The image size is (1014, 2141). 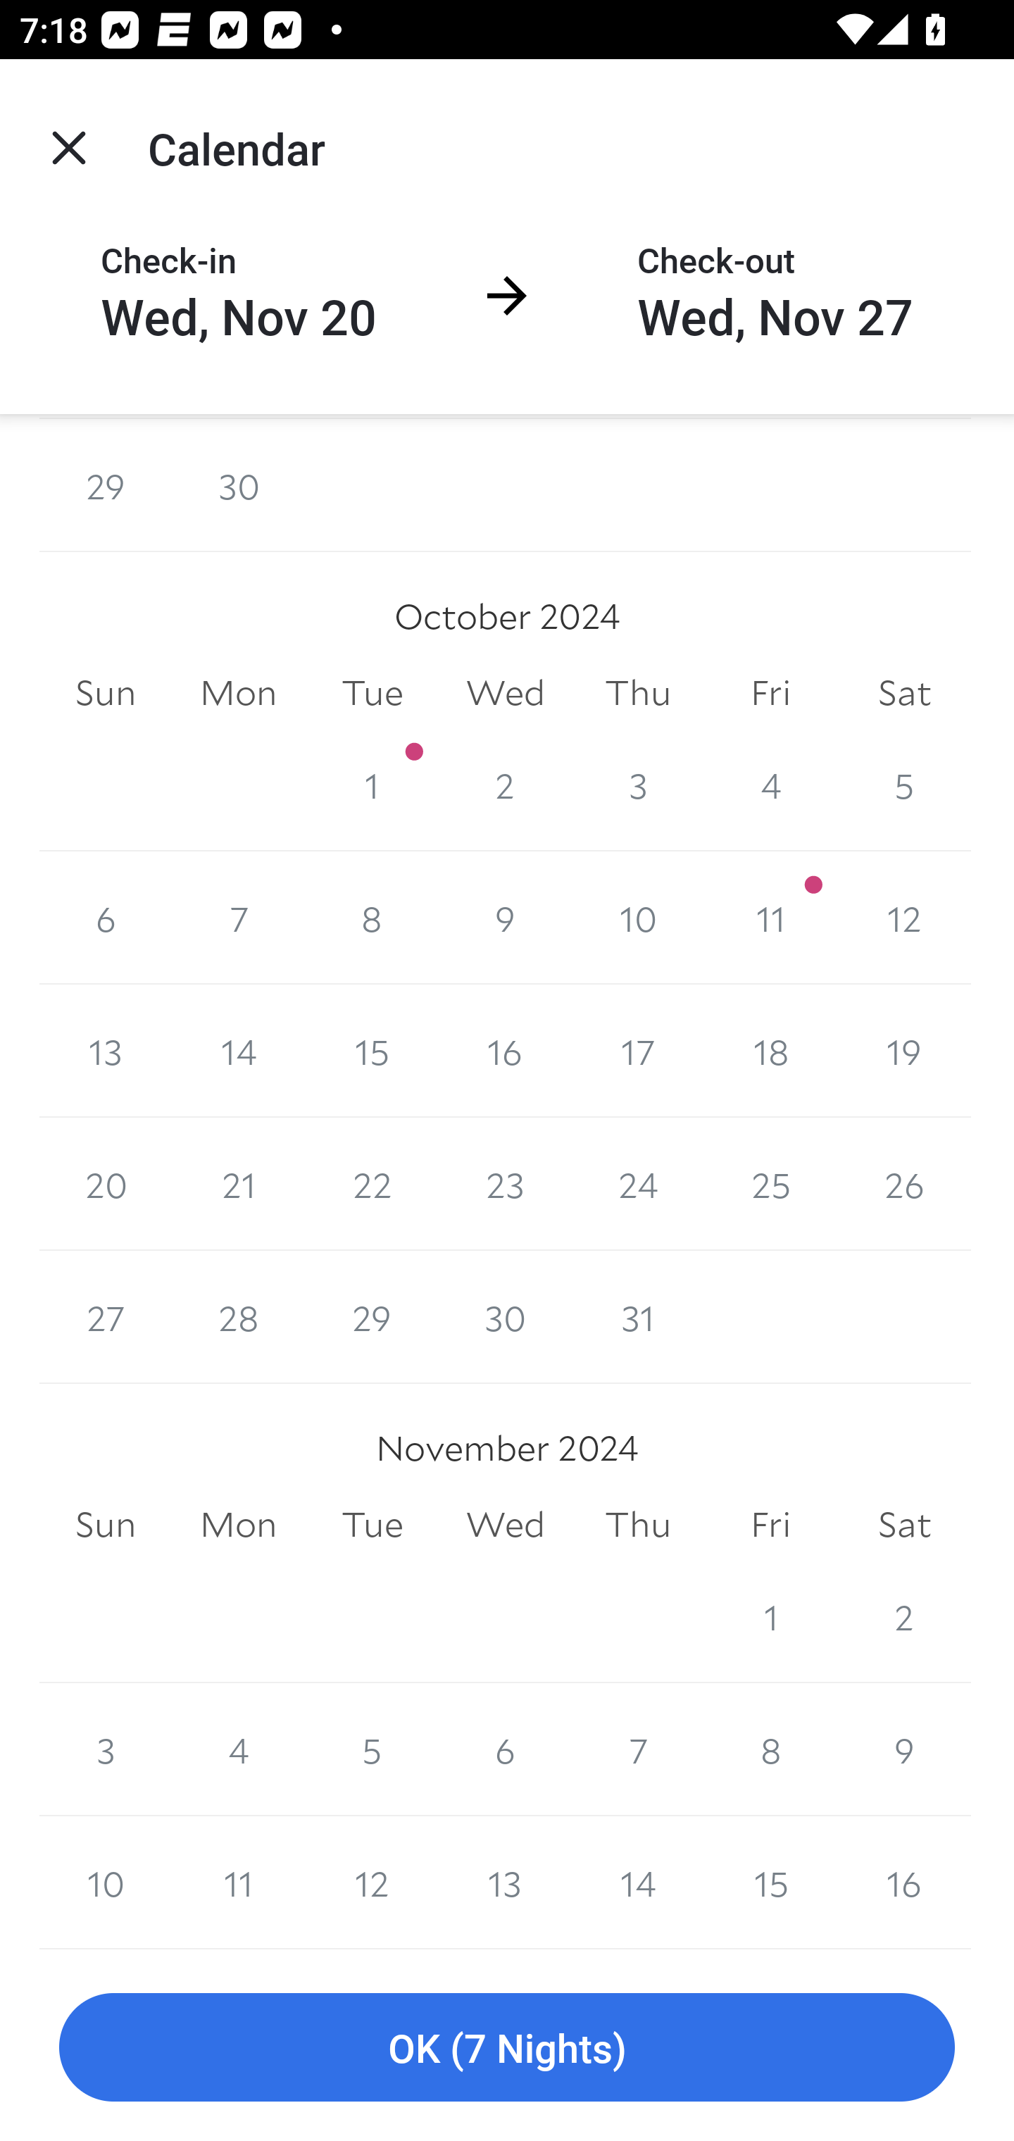 What do you see at coordinates (506, 693) in the screenshot?
I see `Wed` at bounding box center [506, 693].